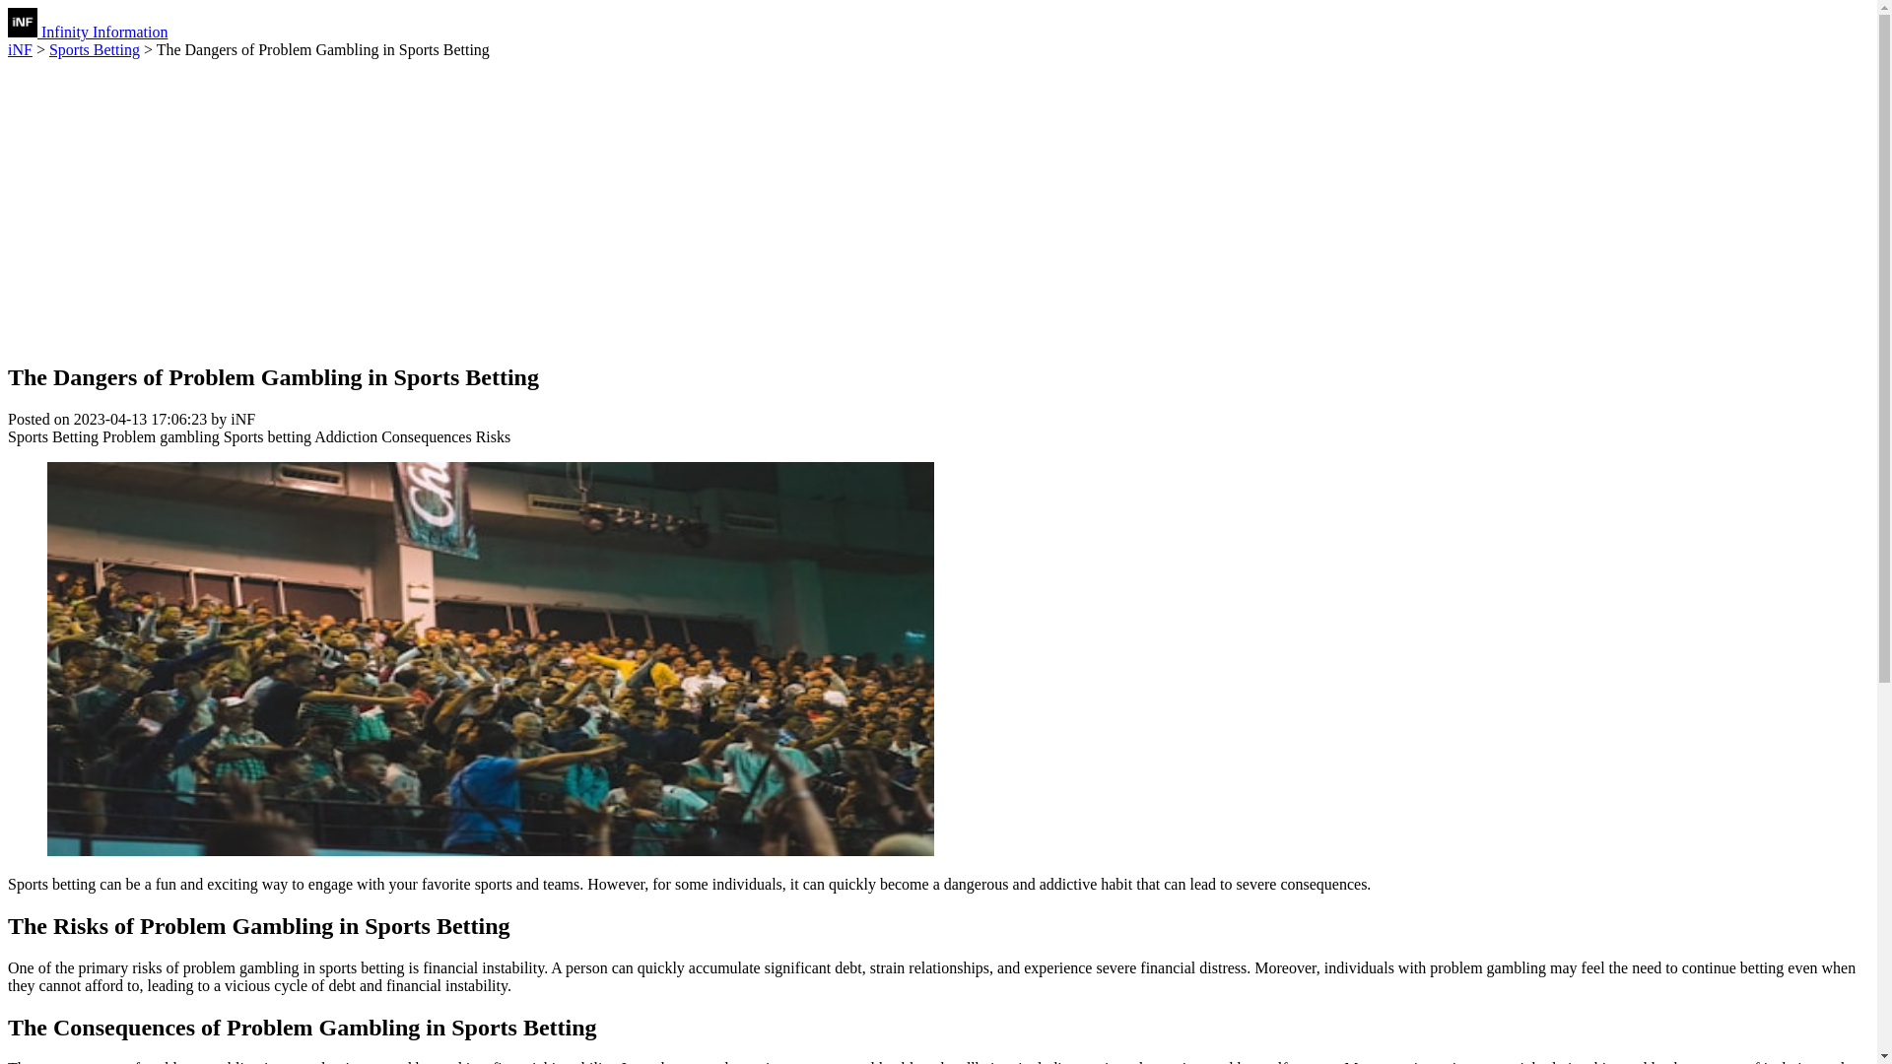  Describe the element at coordinates (267, 437) in the screenshot. I see `Sports betting` at that location.